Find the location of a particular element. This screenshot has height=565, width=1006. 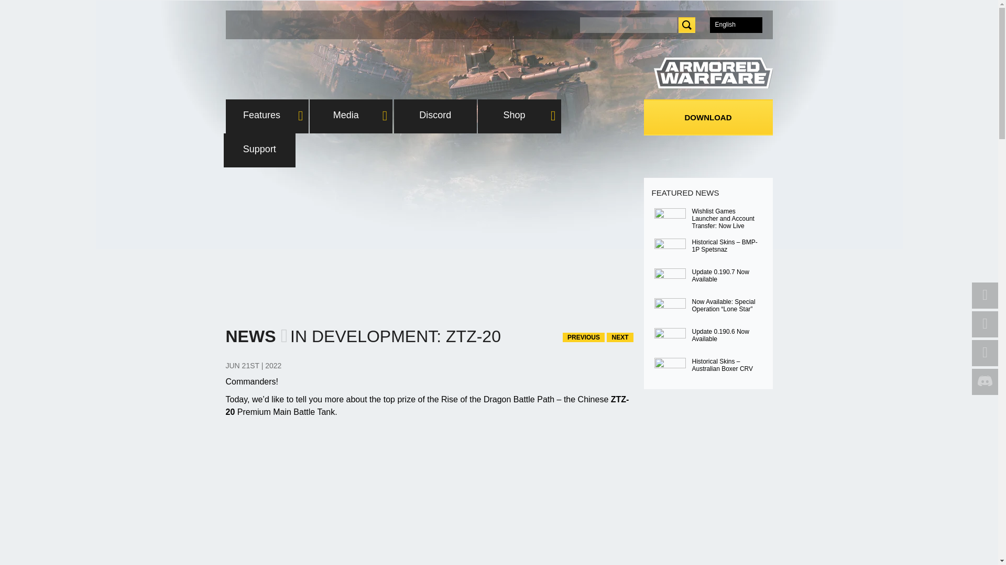

PREVIOUS is located at coordinates (583, 337).